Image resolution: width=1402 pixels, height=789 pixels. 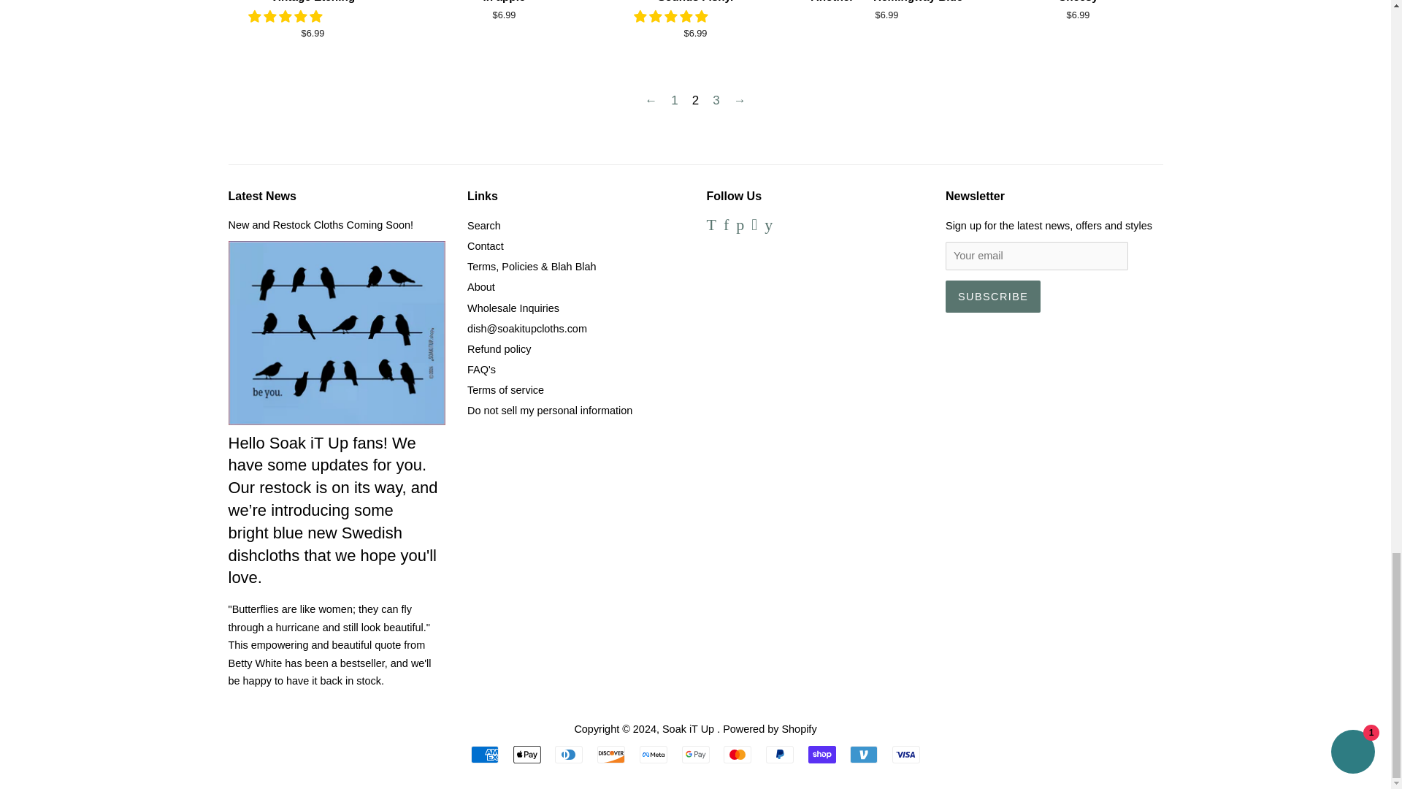 What do you see at coordinates (822, 754) in the screenshot?
I see `Shop Pay` at bounding box center [822, 754].